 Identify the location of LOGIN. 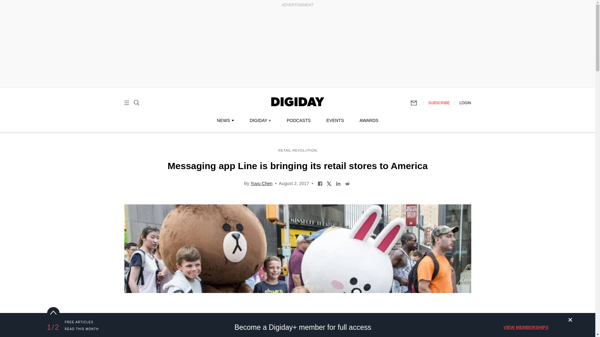
(465, 103).